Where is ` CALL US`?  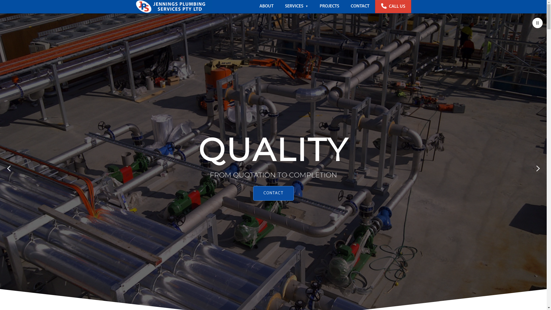  CALL US is located at coordinates (393, 7).